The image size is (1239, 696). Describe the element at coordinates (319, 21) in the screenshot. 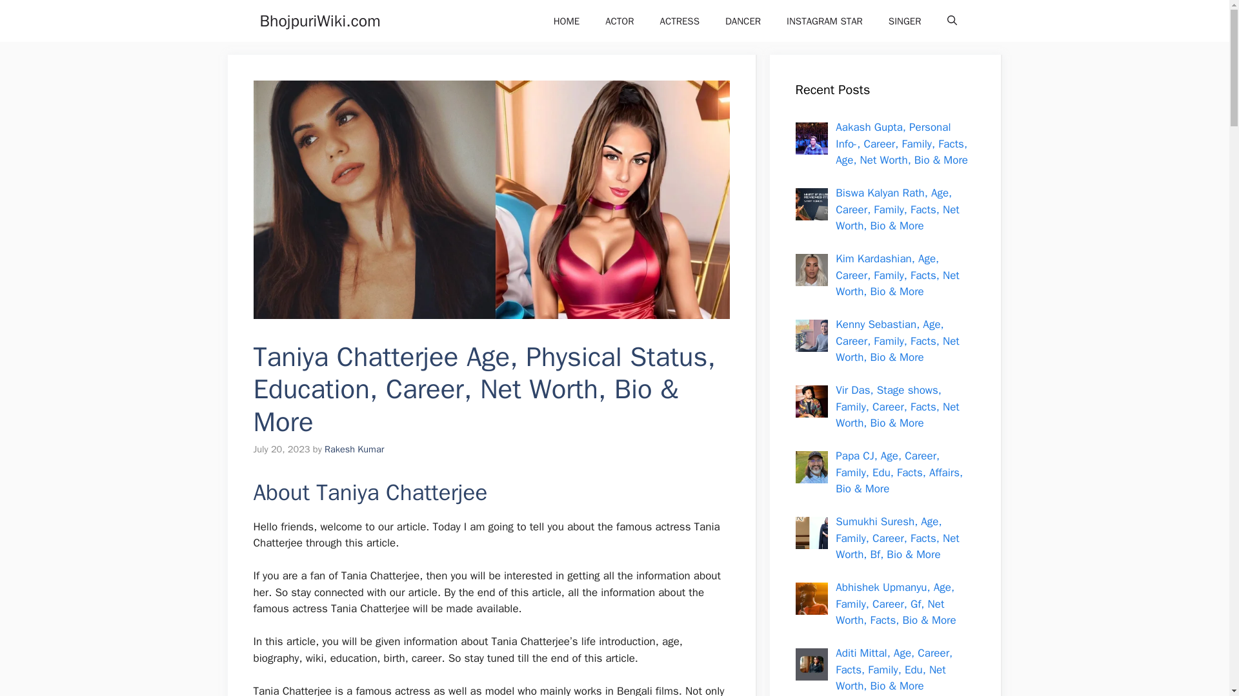

I see `BhojpuriWiki.com` at that location.